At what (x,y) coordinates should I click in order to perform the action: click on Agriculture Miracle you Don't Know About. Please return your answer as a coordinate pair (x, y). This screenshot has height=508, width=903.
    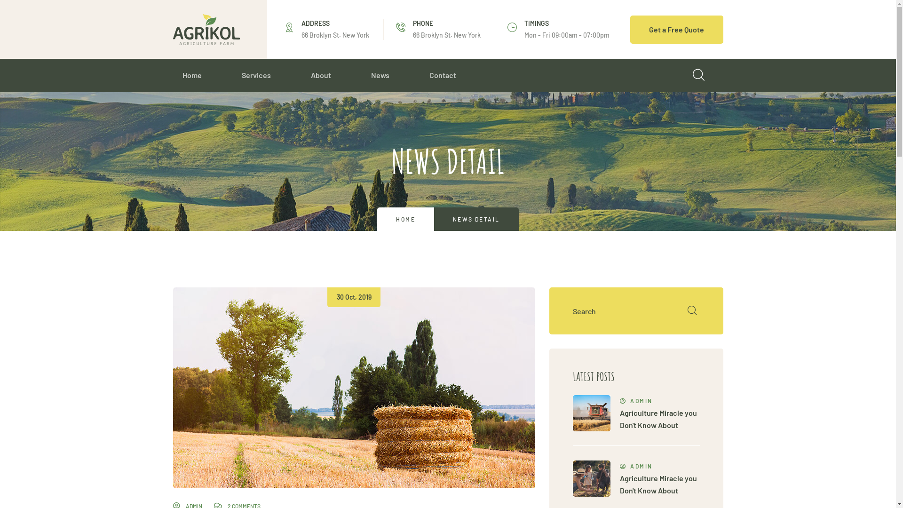
    Looking at the image, I should click on (658, 419).